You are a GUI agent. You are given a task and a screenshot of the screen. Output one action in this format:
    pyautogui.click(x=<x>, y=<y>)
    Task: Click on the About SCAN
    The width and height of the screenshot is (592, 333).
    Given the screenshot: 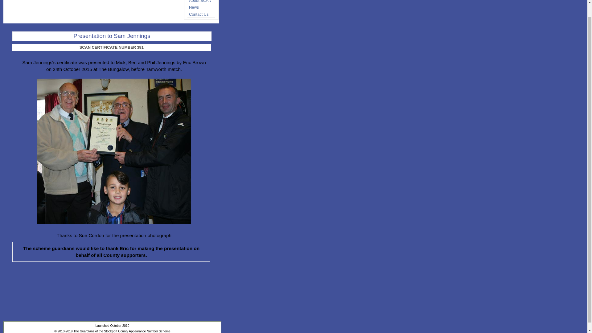 What is the action you would take?
    pyautogui.click(x=203, y=2)
    